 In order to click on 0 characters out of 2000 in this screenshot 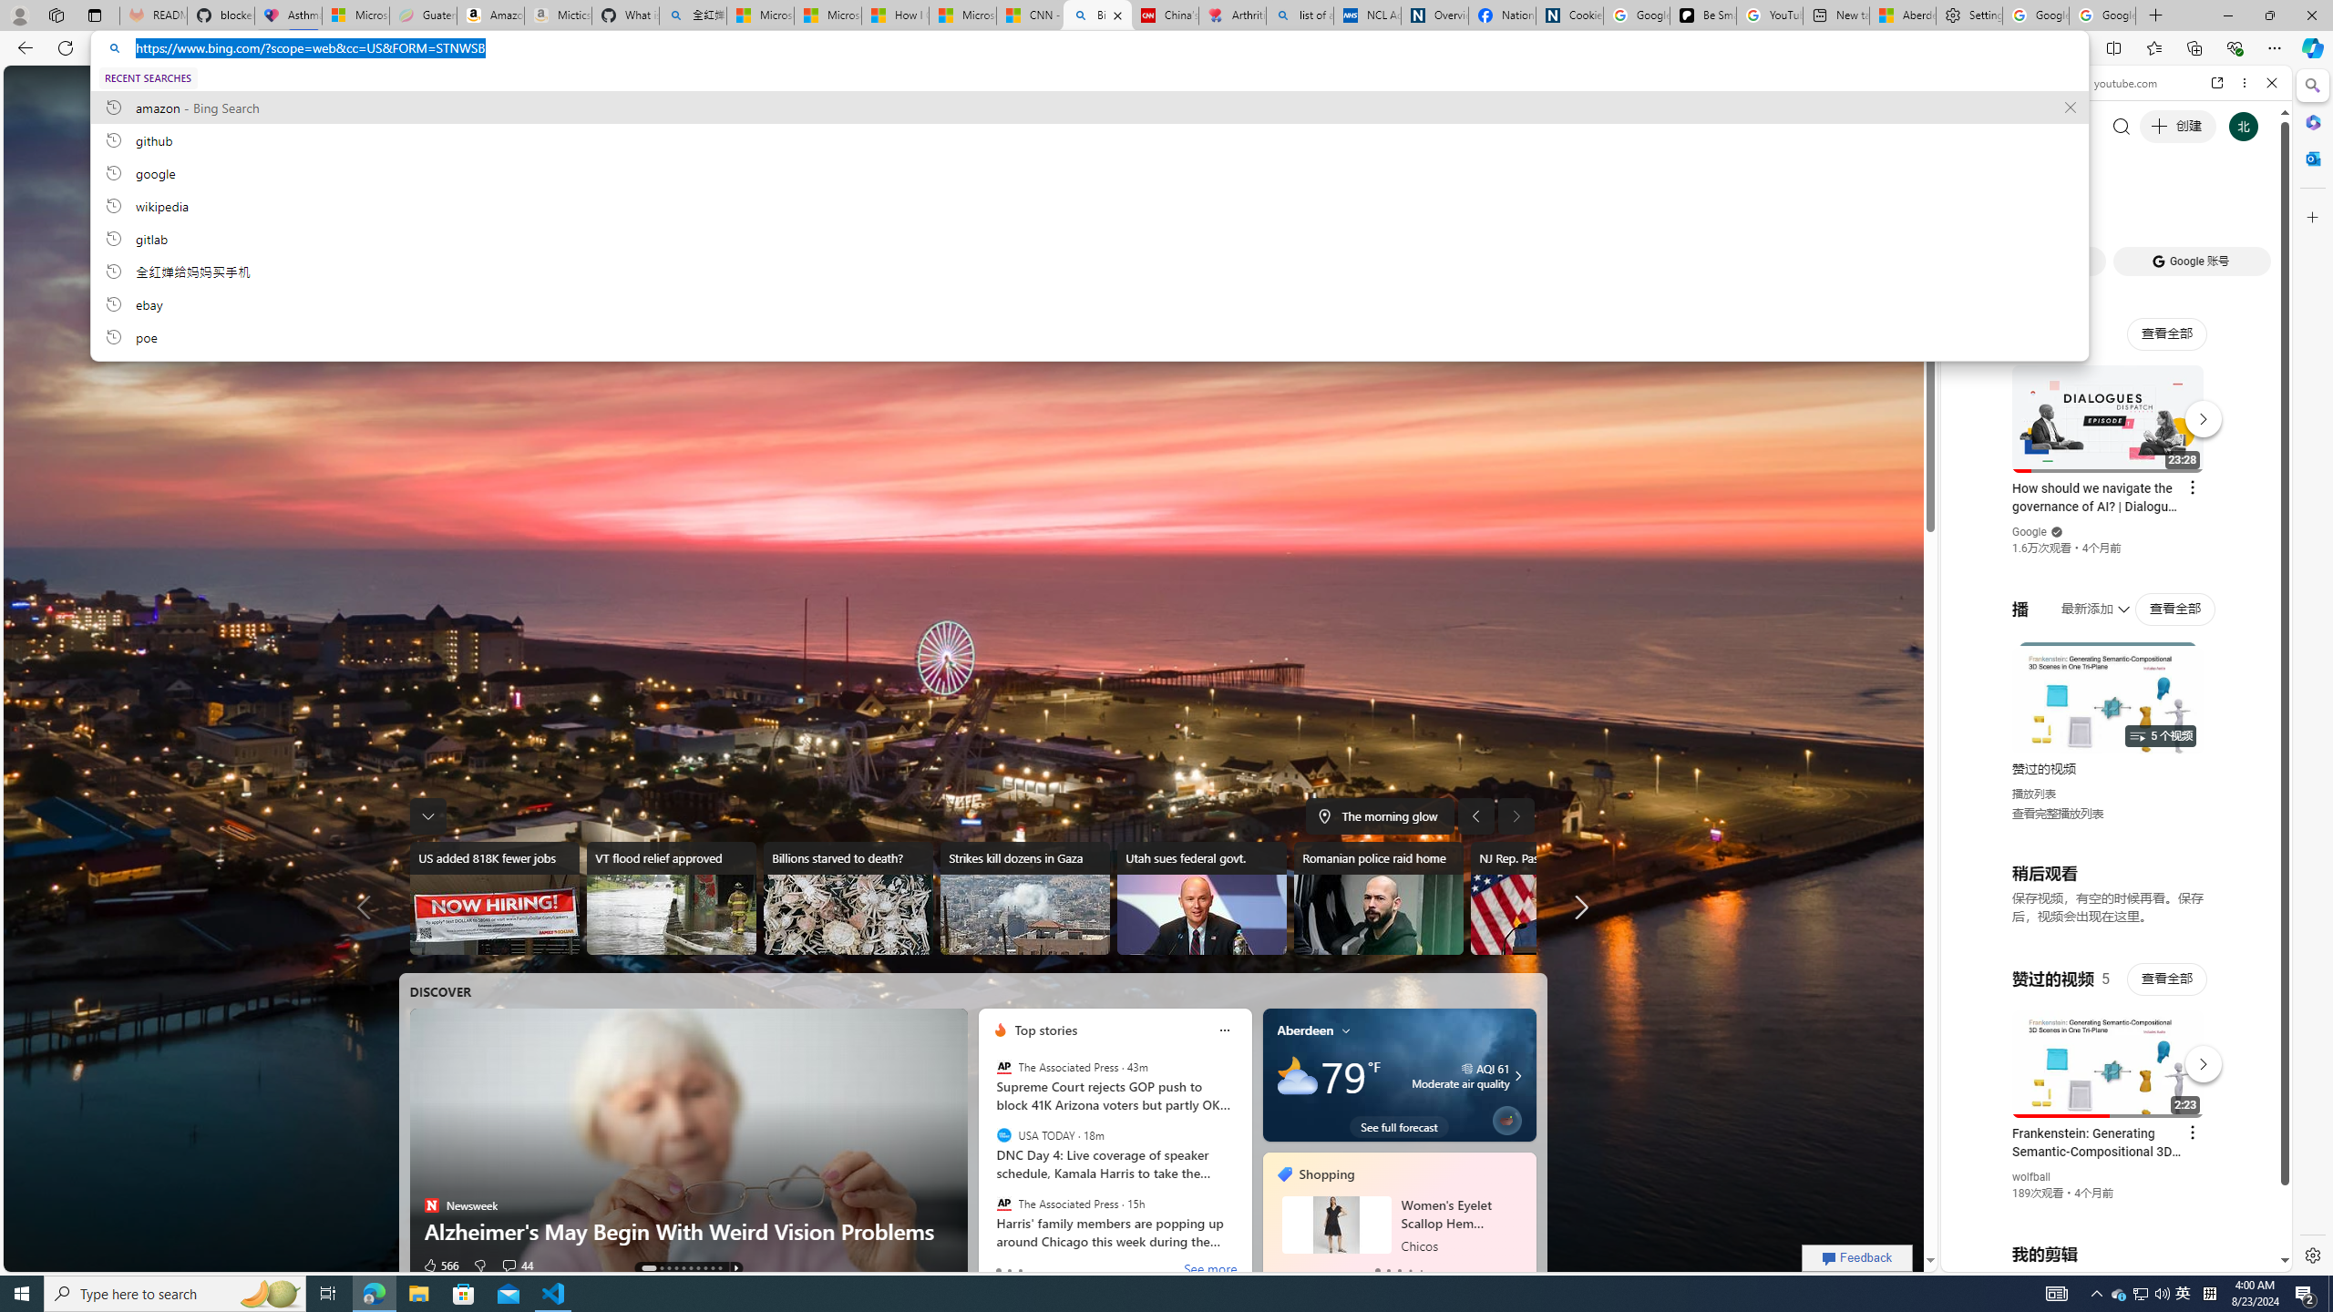, I will do `click(947, 328)`.